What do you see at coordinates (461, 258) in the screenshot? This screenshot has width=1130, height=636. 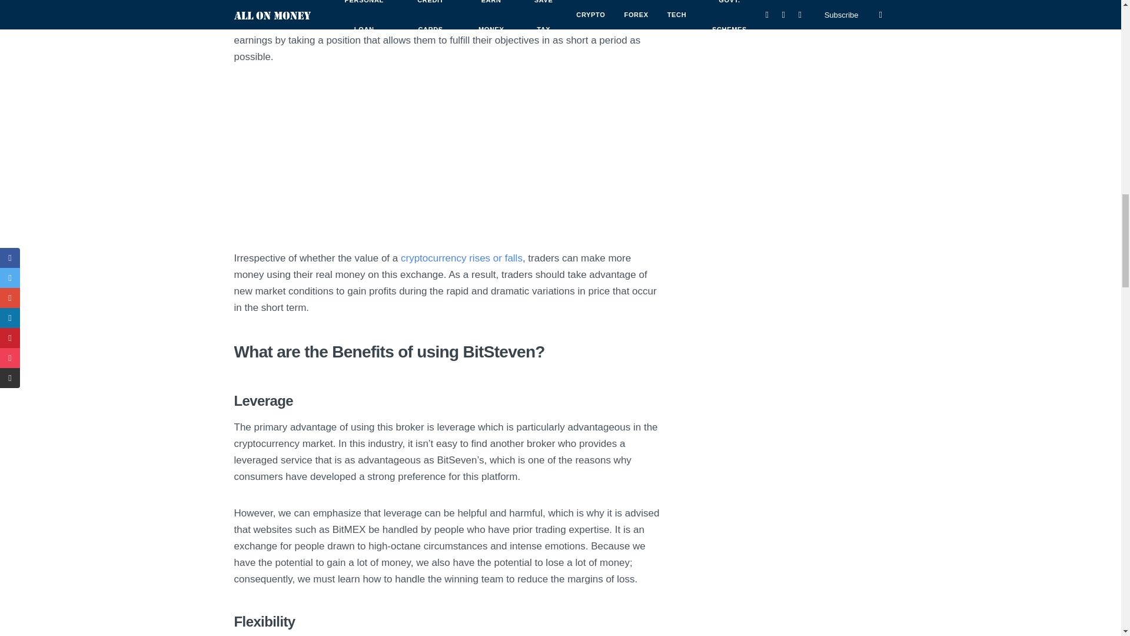 I see `cryptocurrency rises or falls` at bounding box center [461, 258].